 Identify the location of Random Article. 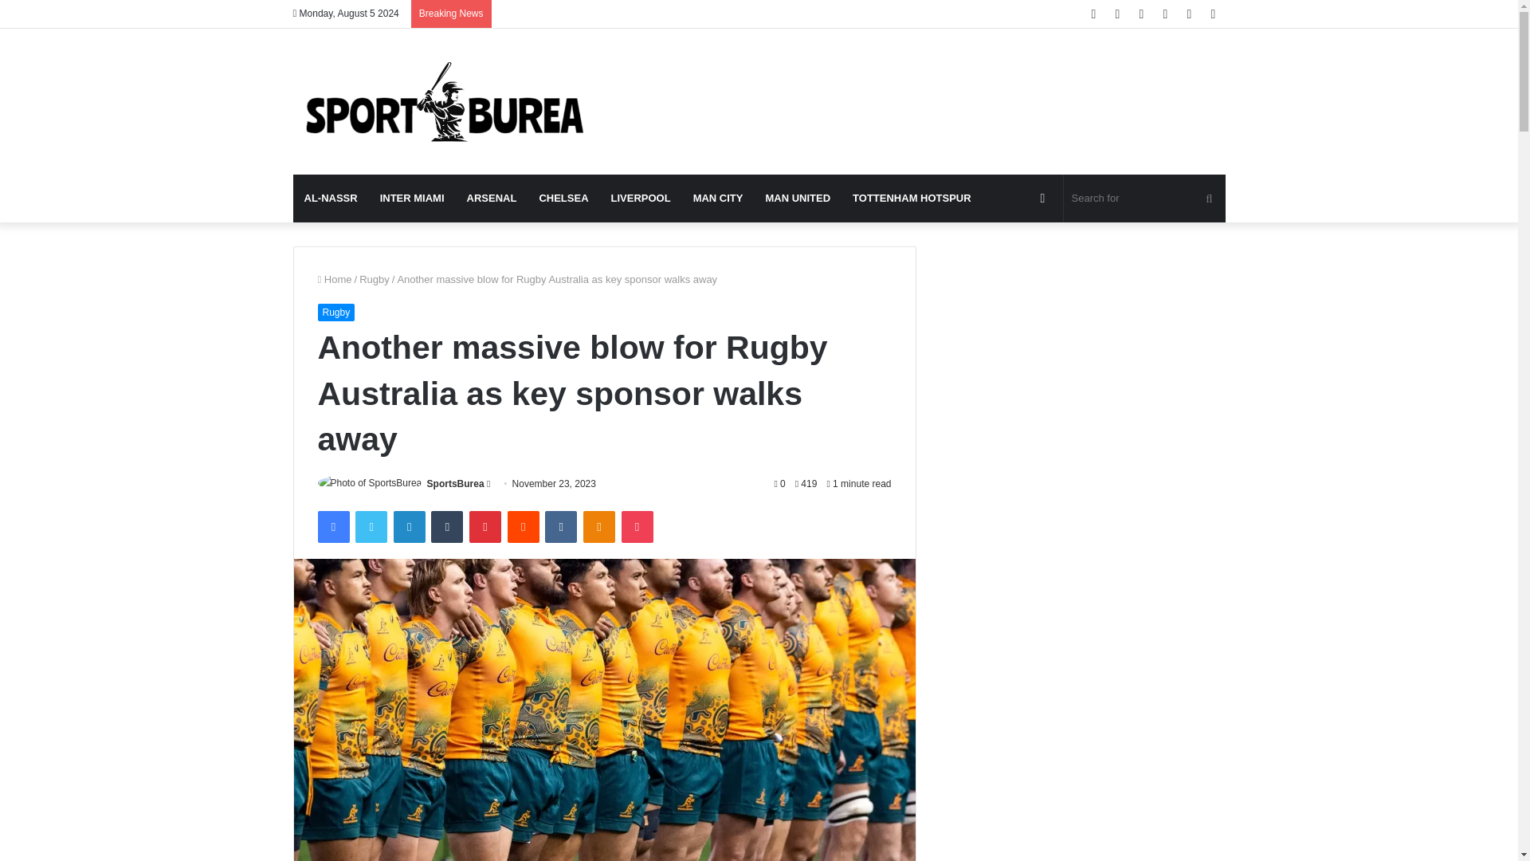
(1043, 198).